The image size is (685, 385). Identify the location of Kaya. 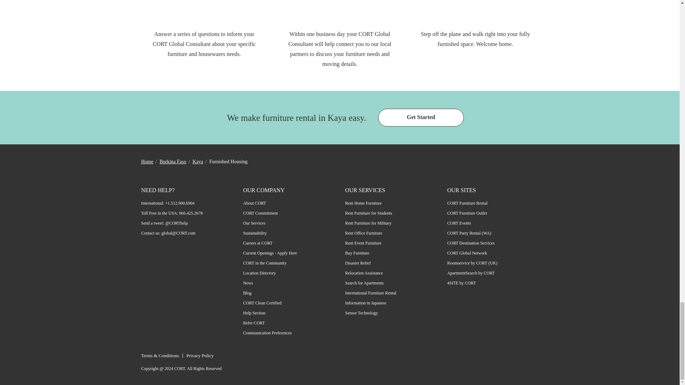
(198, 162).